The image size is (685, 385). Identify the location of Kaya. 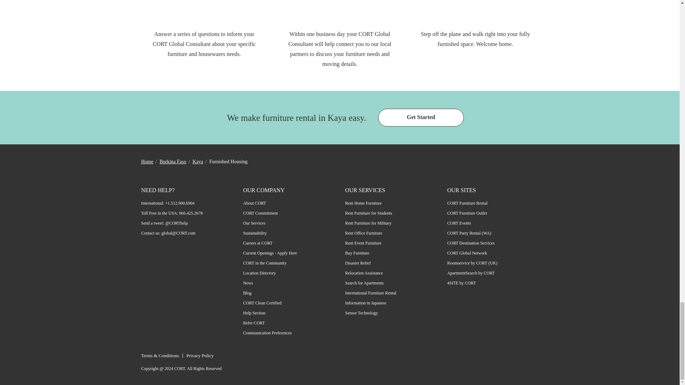
(198, 162).